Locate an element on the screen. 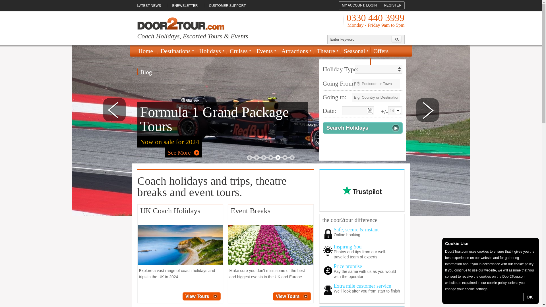 The width and height of the screenshot is (546, 307). Door 2 Tour is located at coordinates (180, 23).